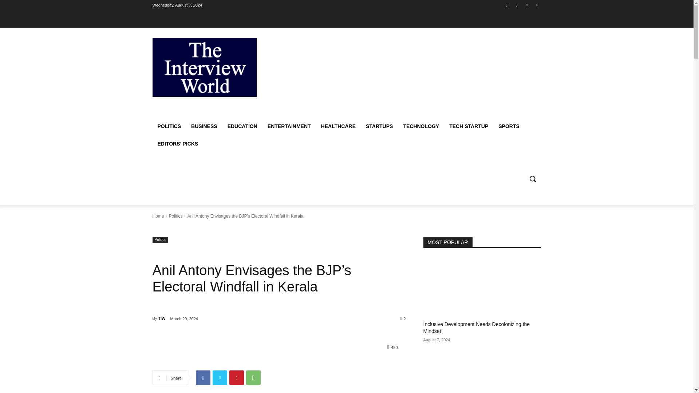  What do you see at coordinates (516, 5) in the screenshot?
I see `Instagram` at bounding box center [516, 5].